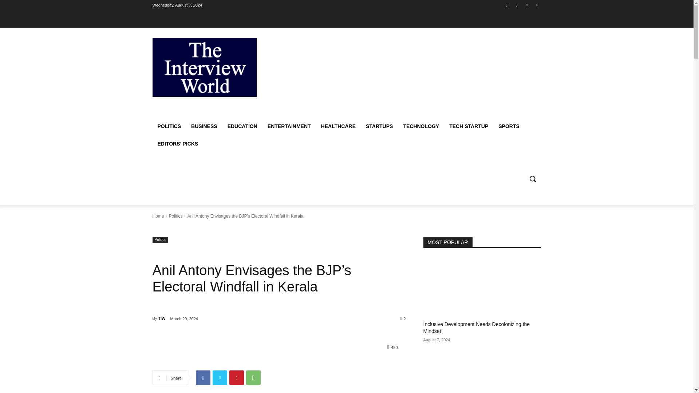  What do you see at coordinates (516, 5) in the screenshot?
I see `Instagram` at bounding box center [516, 5].